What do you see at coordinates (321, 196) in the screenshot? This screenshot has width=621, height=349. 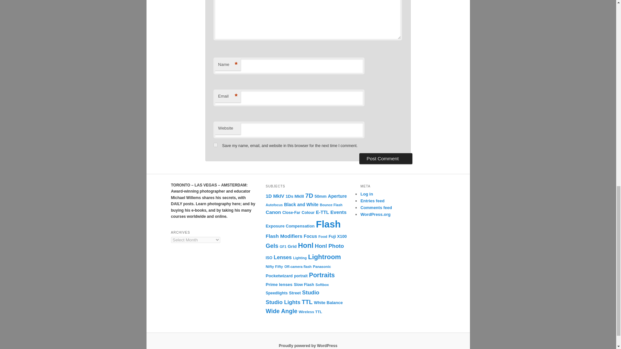 I see `50mm` at bounding box center [321, 196].